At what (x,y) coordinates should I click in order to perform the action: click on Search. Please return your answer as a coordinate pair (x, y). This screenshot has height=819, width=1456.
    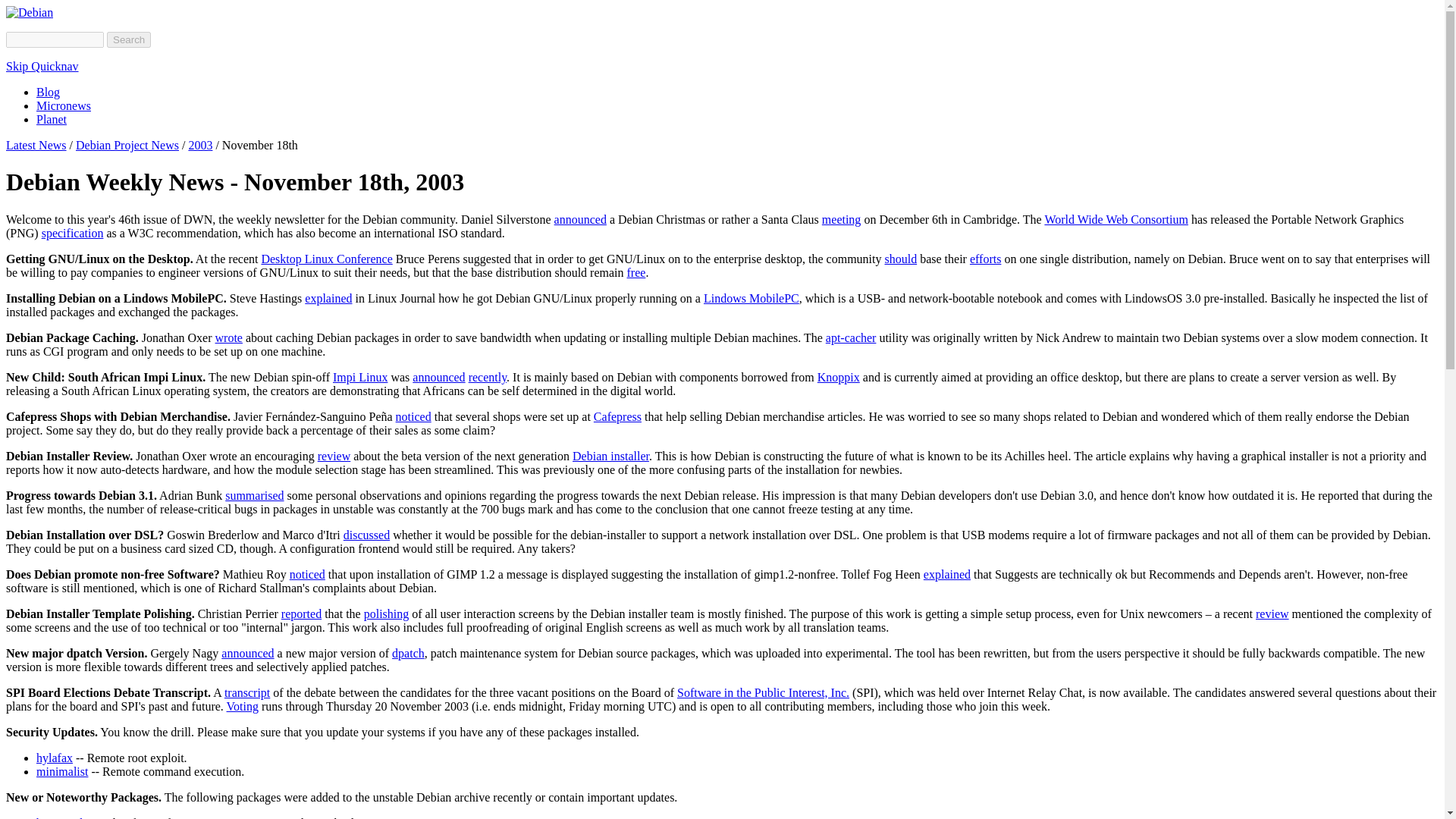
    Looking at the image, I should click on (129, 39).